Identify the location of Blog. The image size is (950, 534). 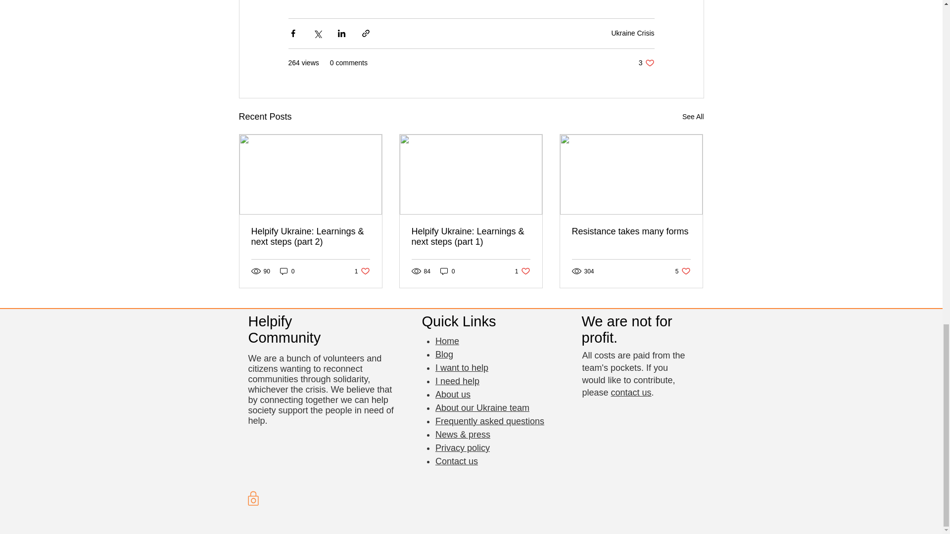
(457, 381).